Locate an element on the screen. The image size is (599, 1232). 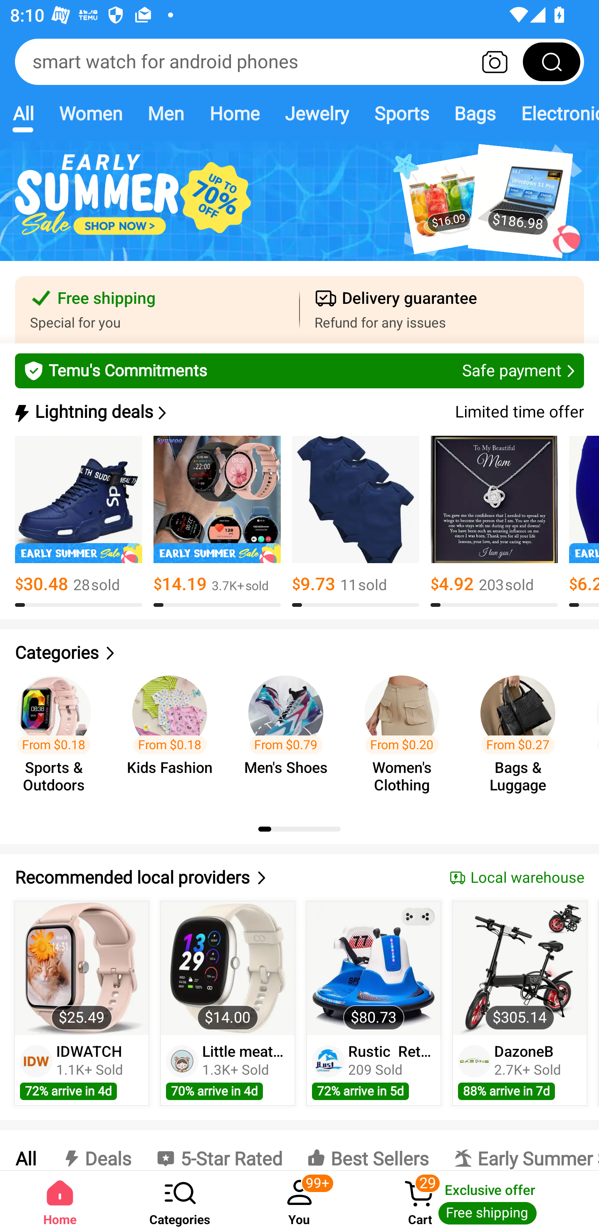
Categories is located at coordinates (180, 1201).